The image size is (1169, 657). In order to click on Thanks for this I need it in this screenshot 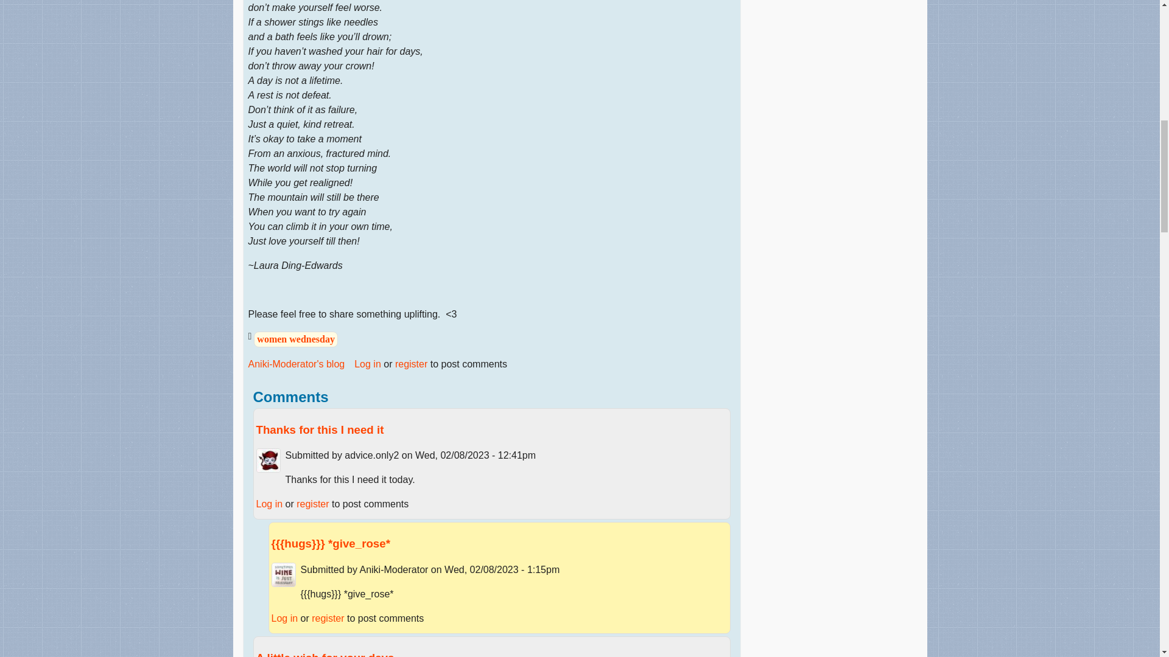, I will do `click(319, 429)`.